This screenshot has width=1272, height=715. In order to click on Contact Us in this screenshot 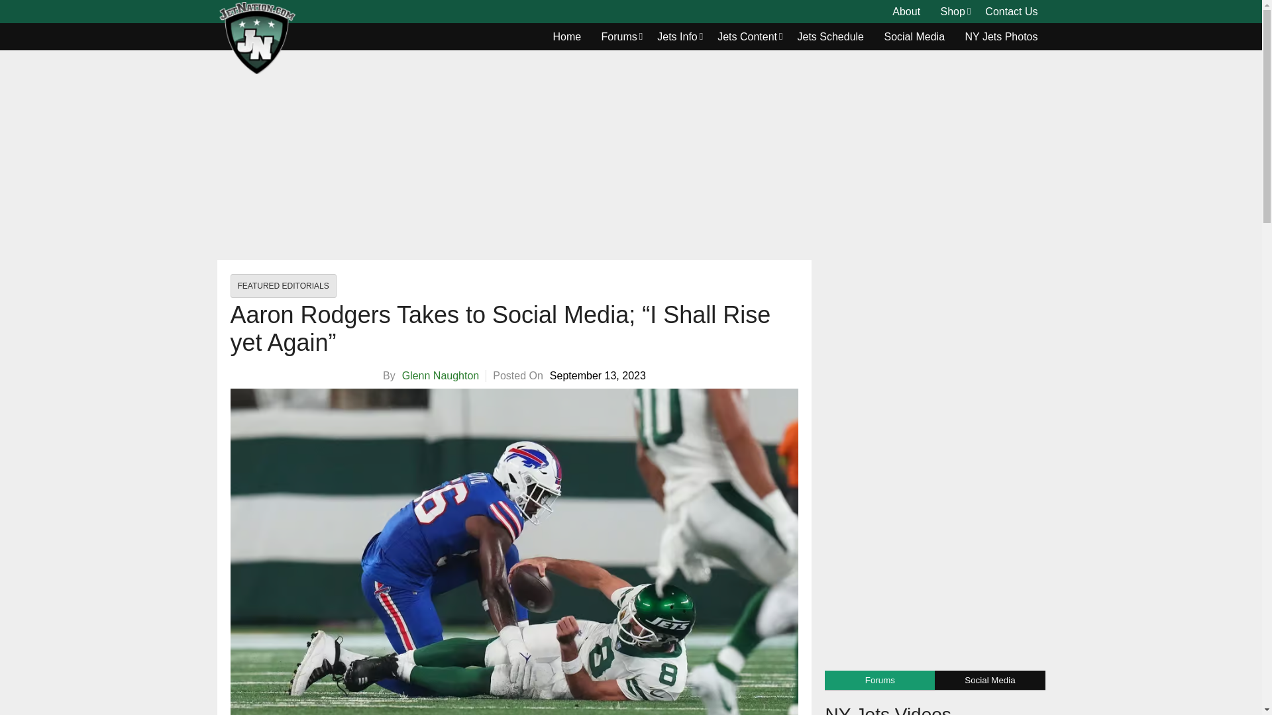, I will do `click(1011, 12)`.